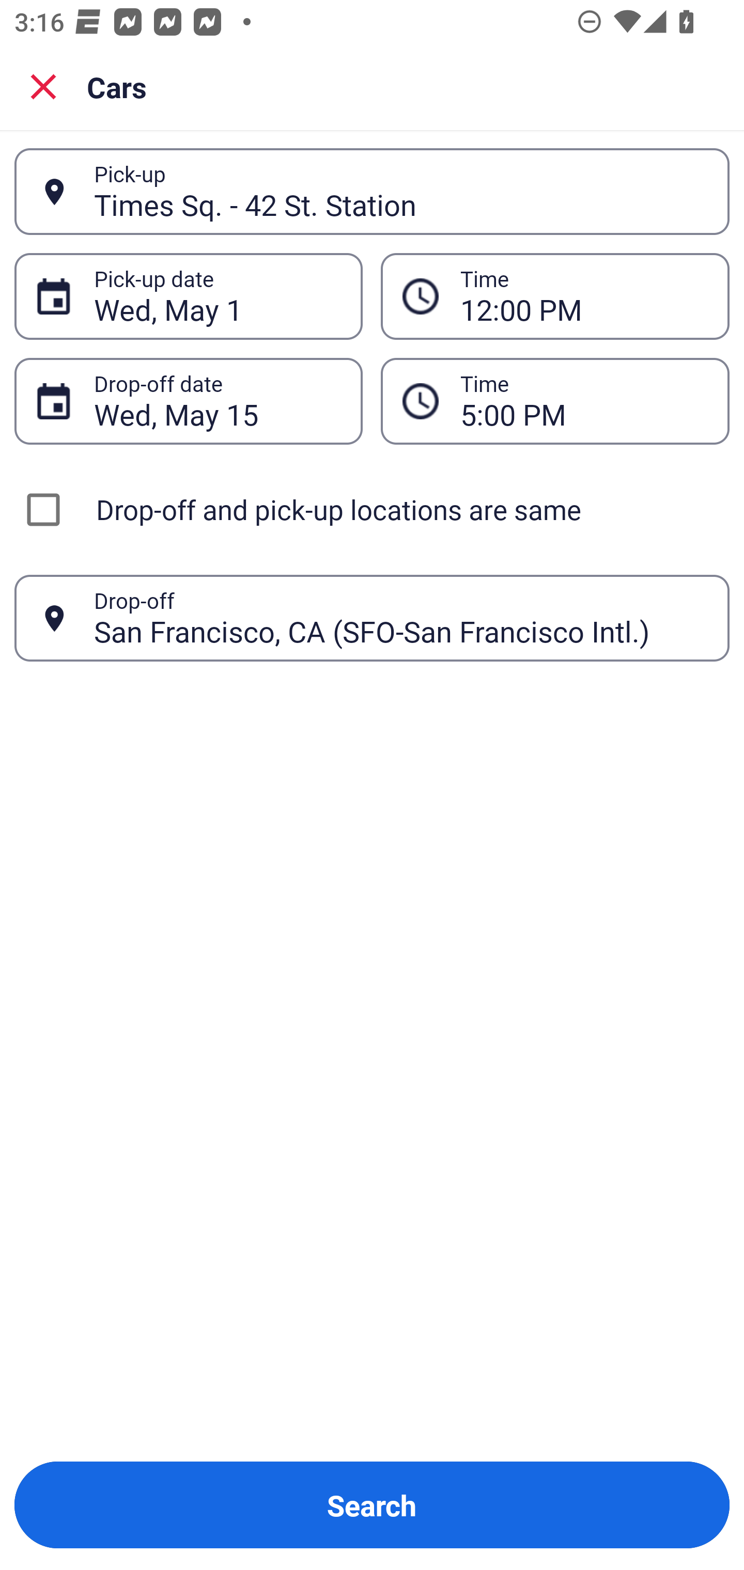 This screenshot has width=744, height=1570. What do you see at coordinates (372, 191) in the screenshot?
I see `Times Sq. - 42 St. Station Pick-up` at bounding box center [372, 191].